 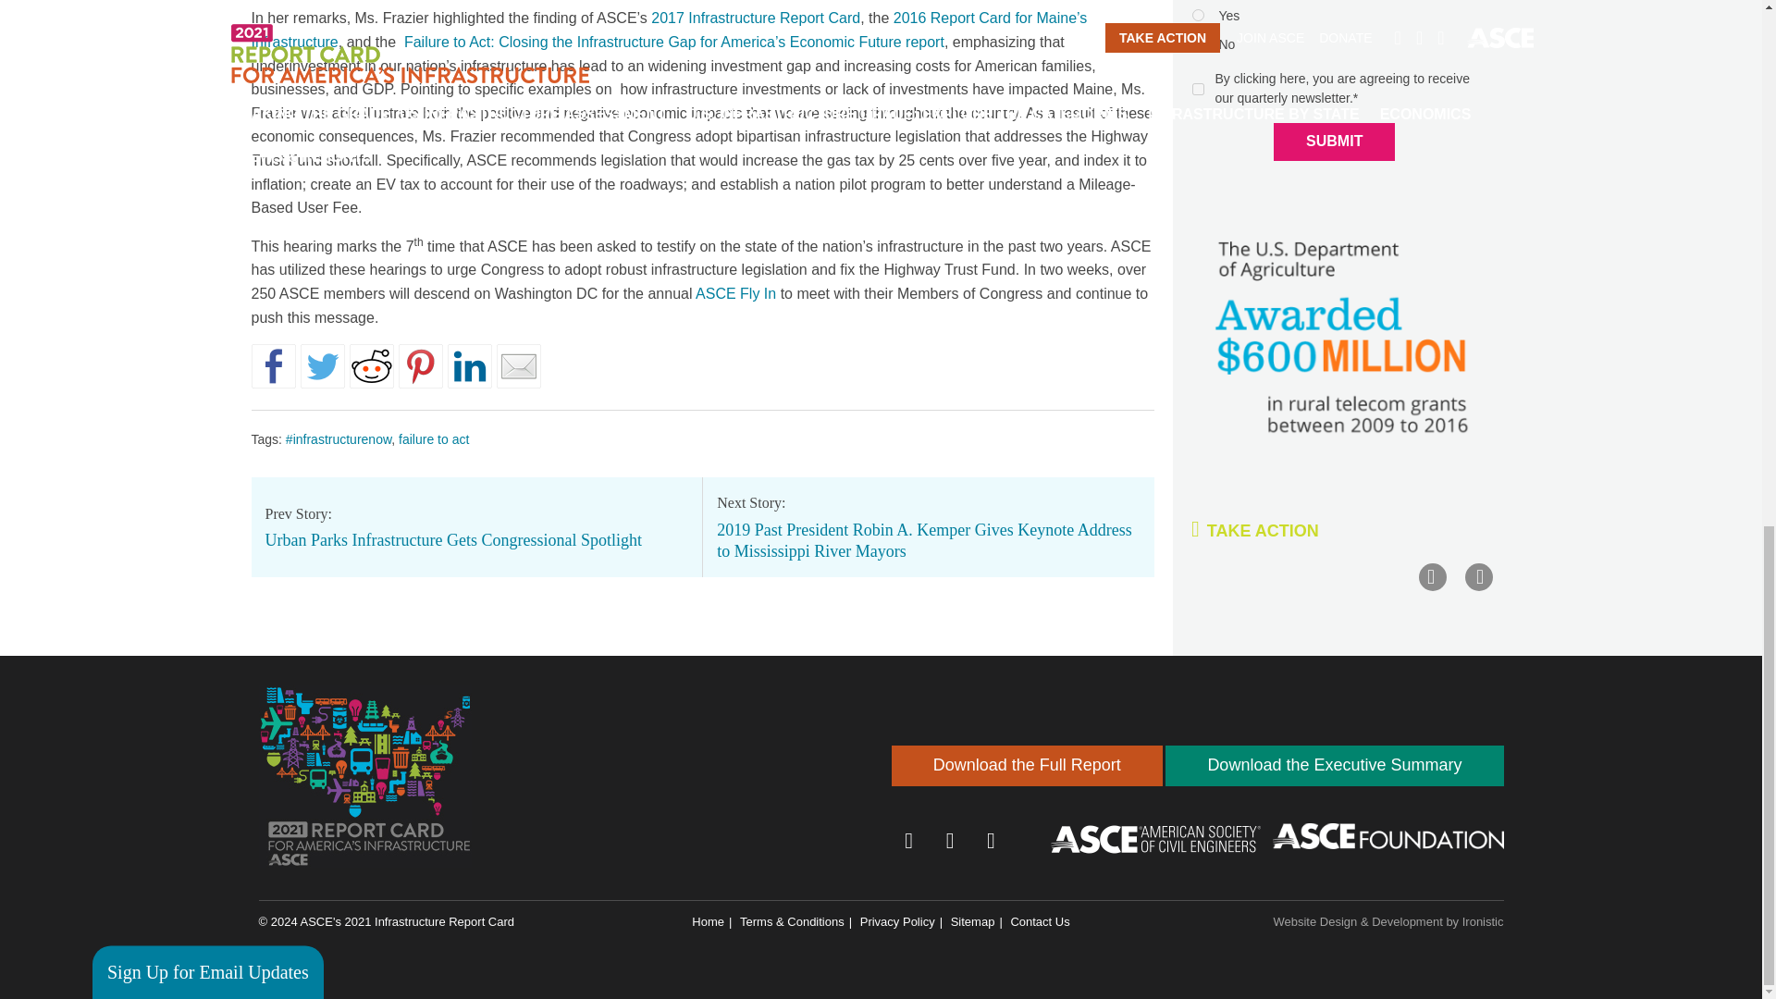 What do you see at coordinates (1334, 141) in the screenshot?
I see `Submit` at bounding box center [1334, 141].